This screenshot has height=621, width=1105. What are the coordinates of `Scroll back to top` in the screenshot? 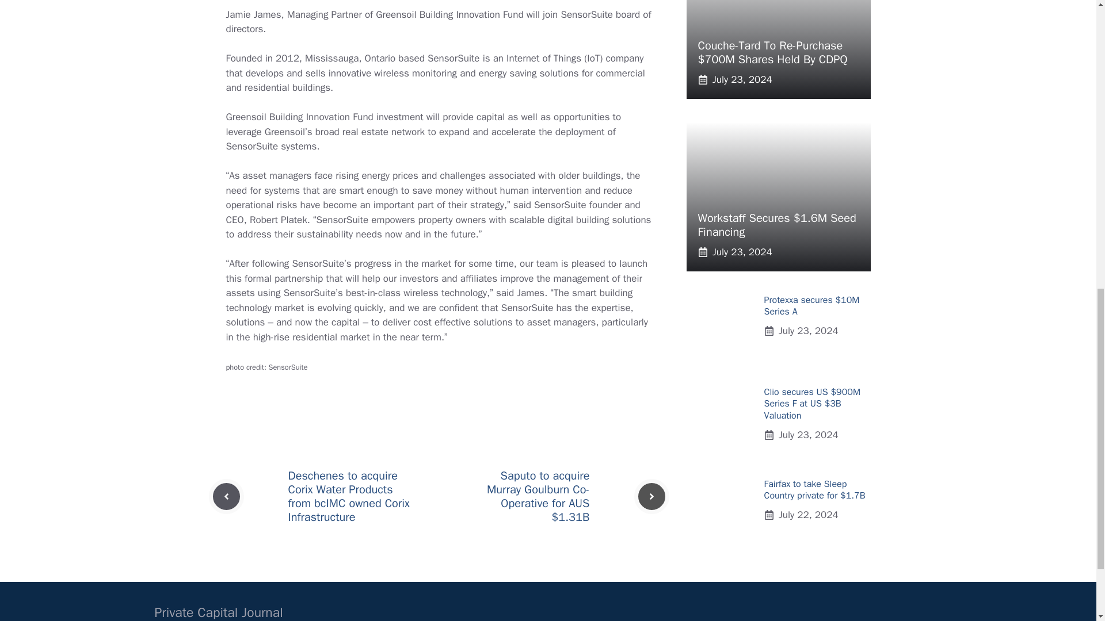 It's located at (1068, 546).